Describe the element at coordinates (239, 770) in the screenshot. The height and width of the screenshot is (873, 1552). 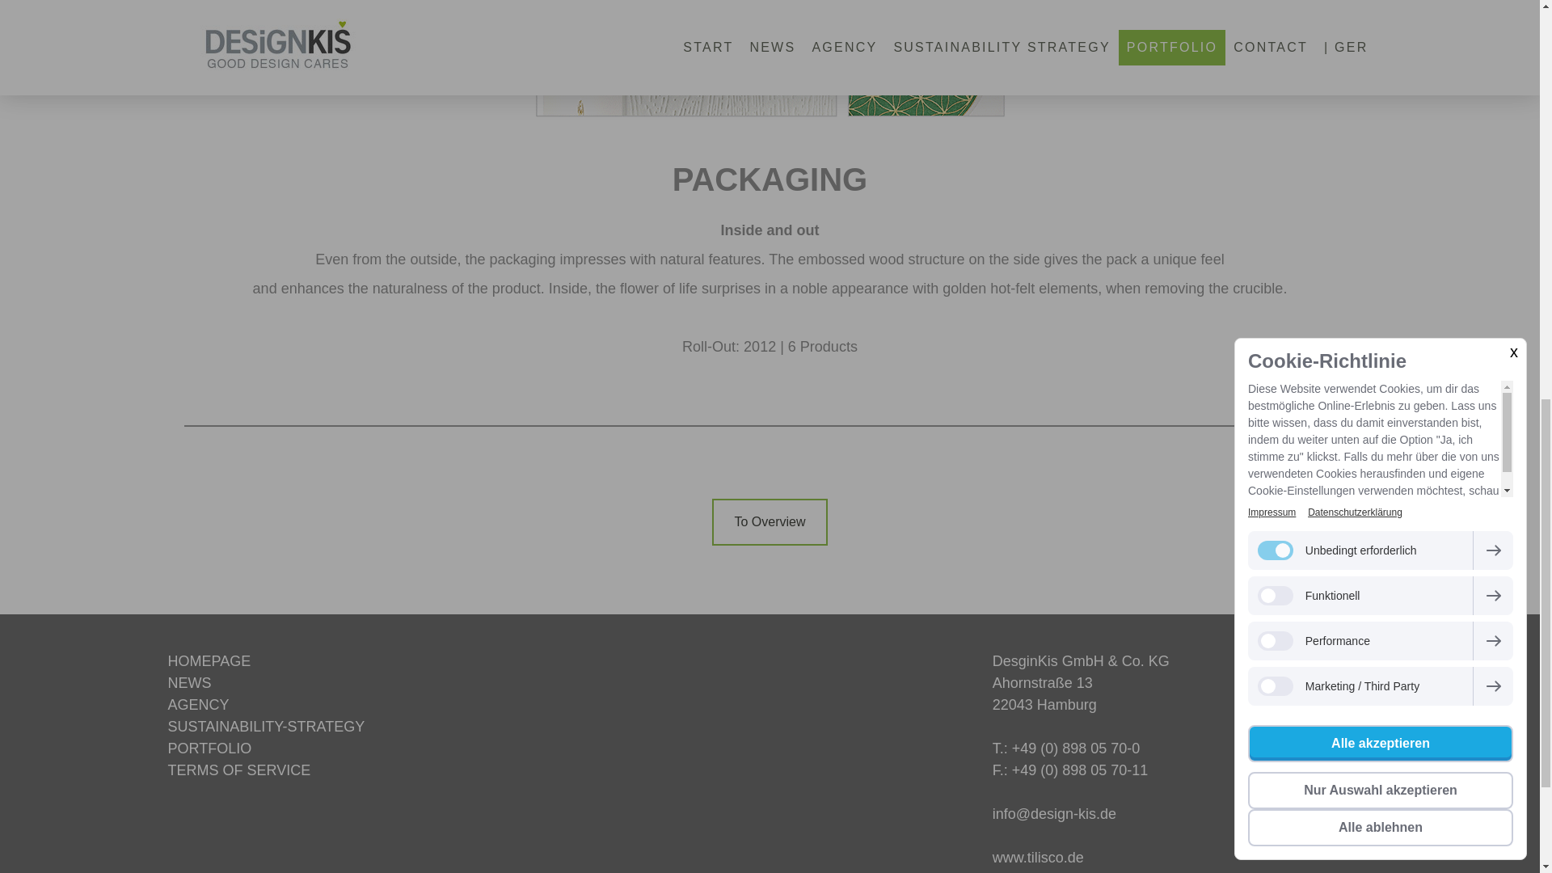
I see `Terms of Service` at that location.